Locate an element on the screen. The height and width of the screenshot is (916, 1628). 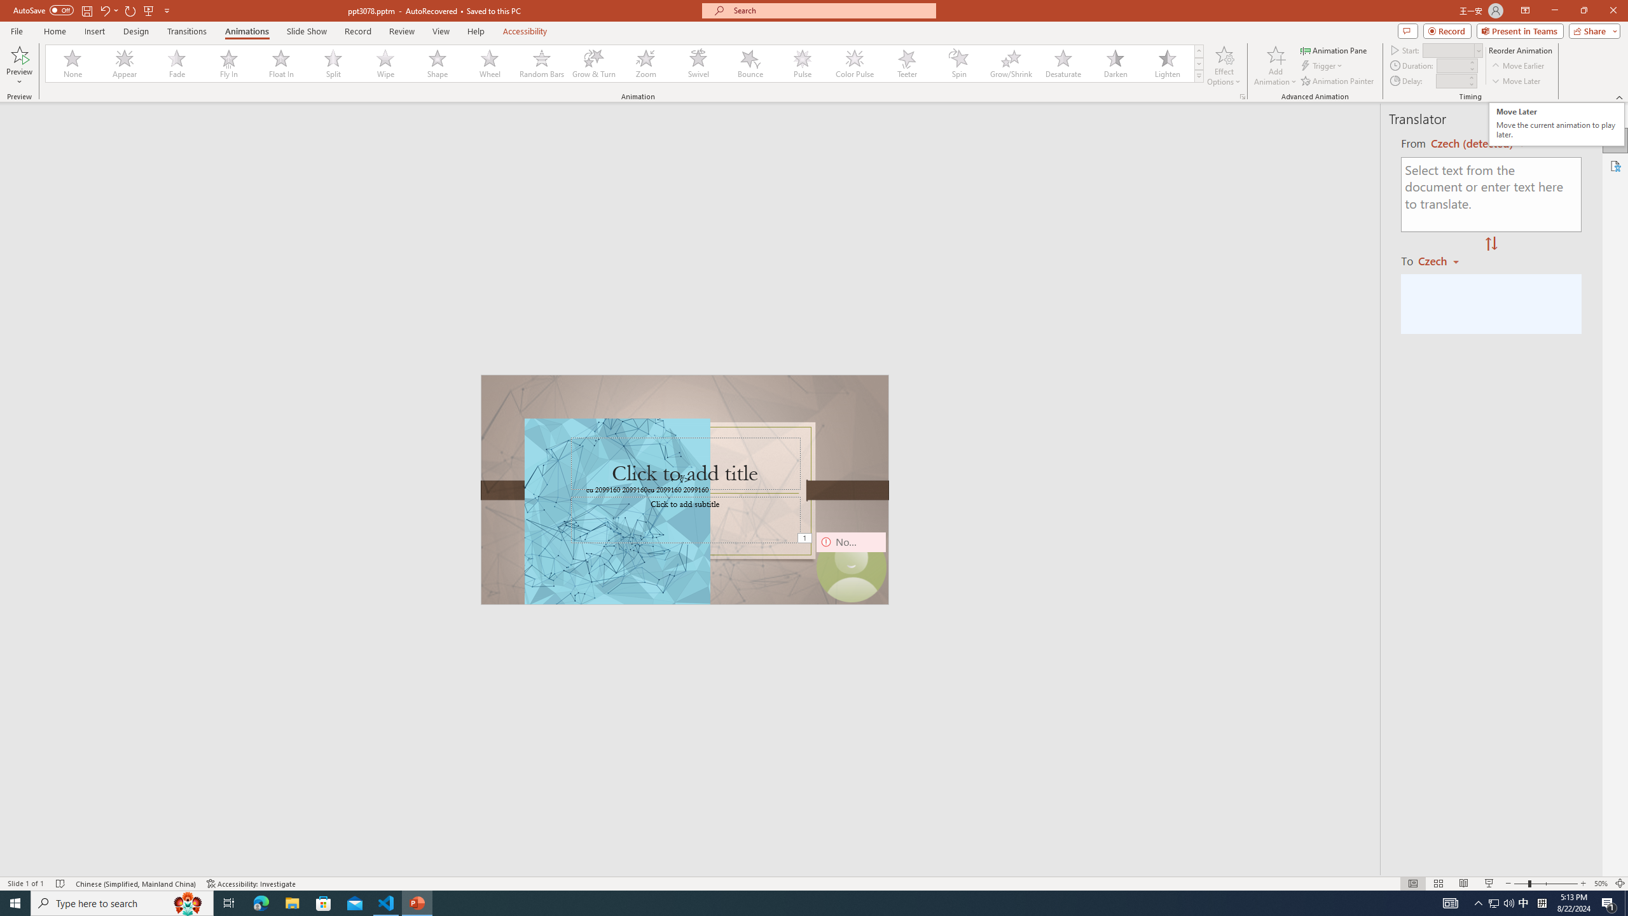
Spin is located at coordinates (1452, 65).